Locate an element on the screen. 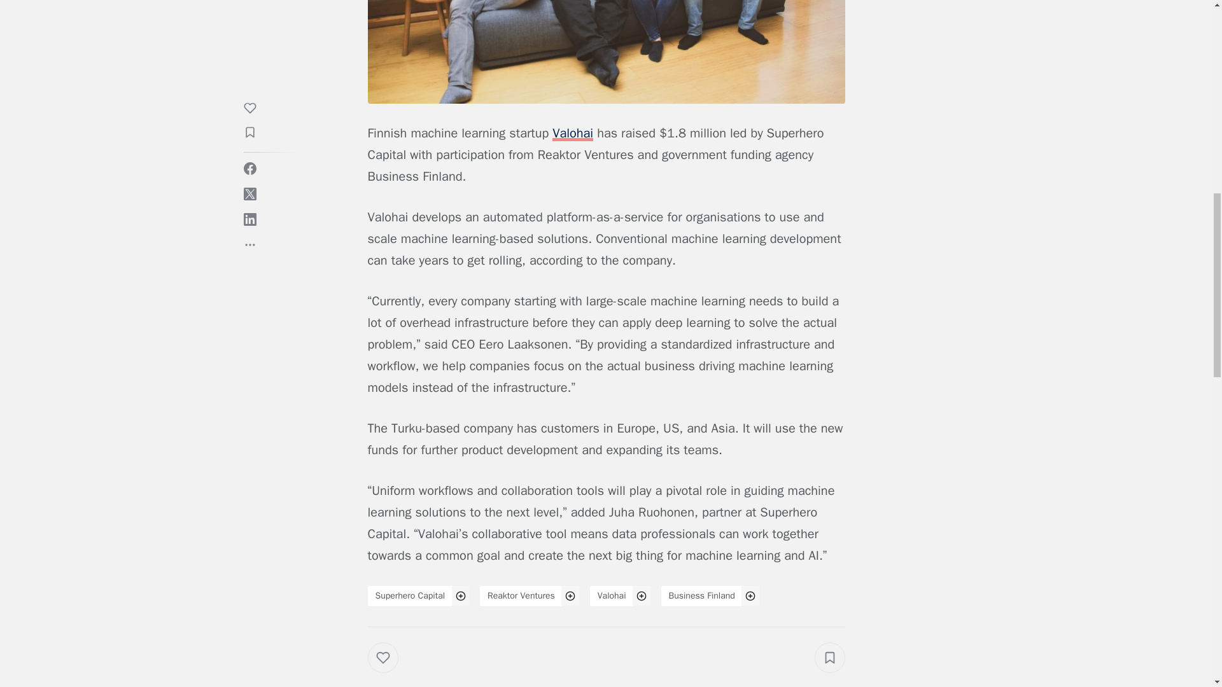 This screenshot has height=687, width=1222. Superhero Capital is located at coordinates (410, 595).